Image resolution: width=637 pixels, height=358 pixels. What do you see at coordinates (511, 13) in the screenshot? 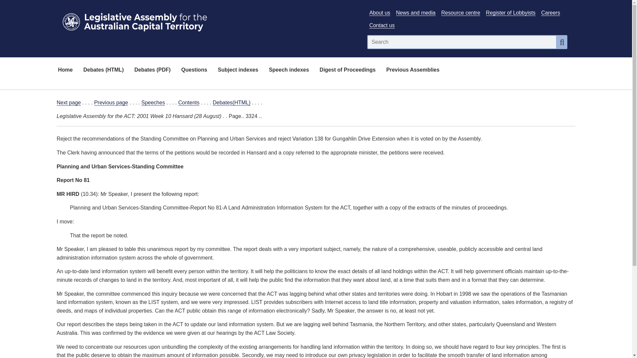
I see `Link to Register of Lobbyists` at bounding box center [511, 13].